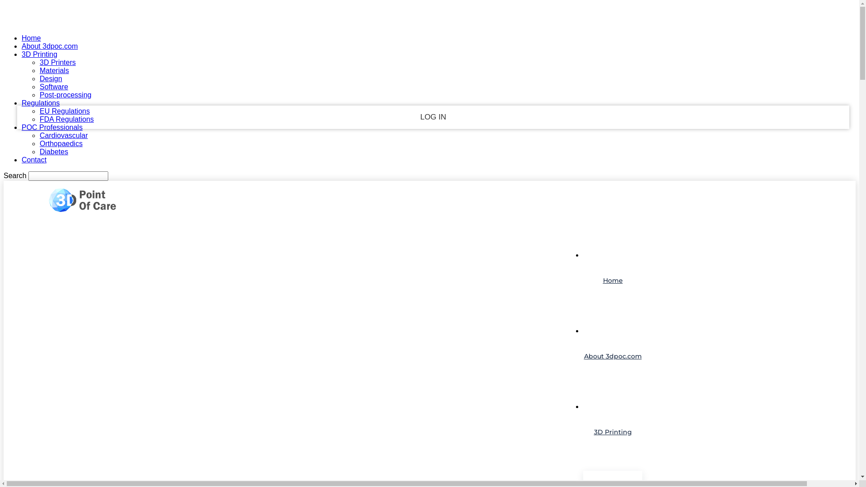  What do you see at coordinates (32, 38) in the screenshot?
I see `Home` at bounding box center [32, 38].